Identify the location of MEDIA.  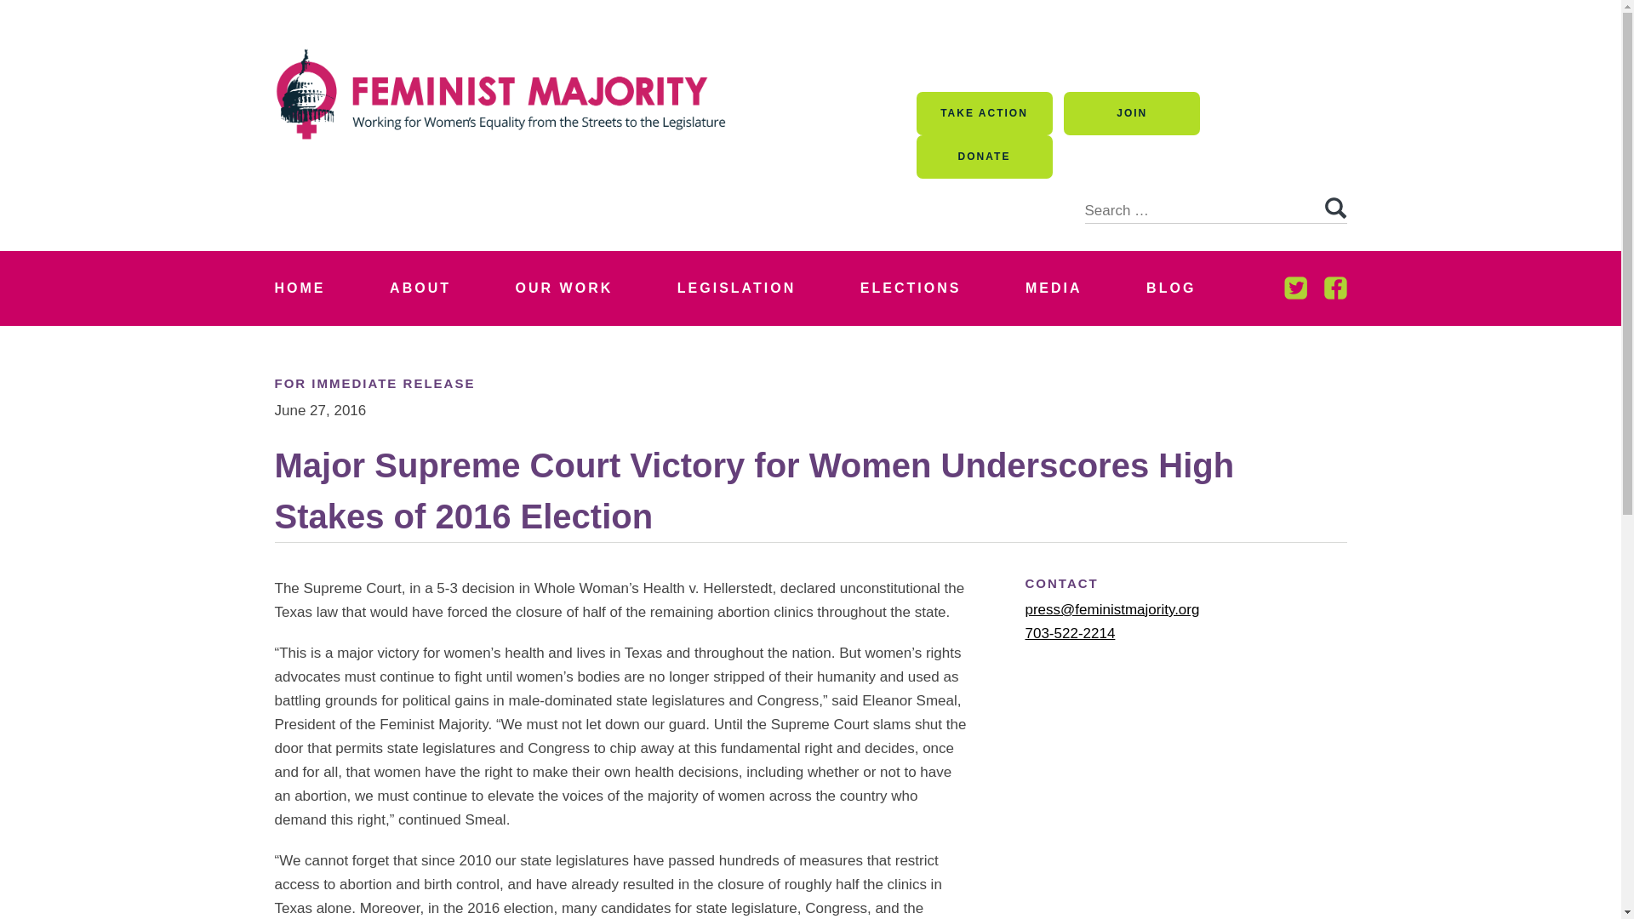
(1054, 288).